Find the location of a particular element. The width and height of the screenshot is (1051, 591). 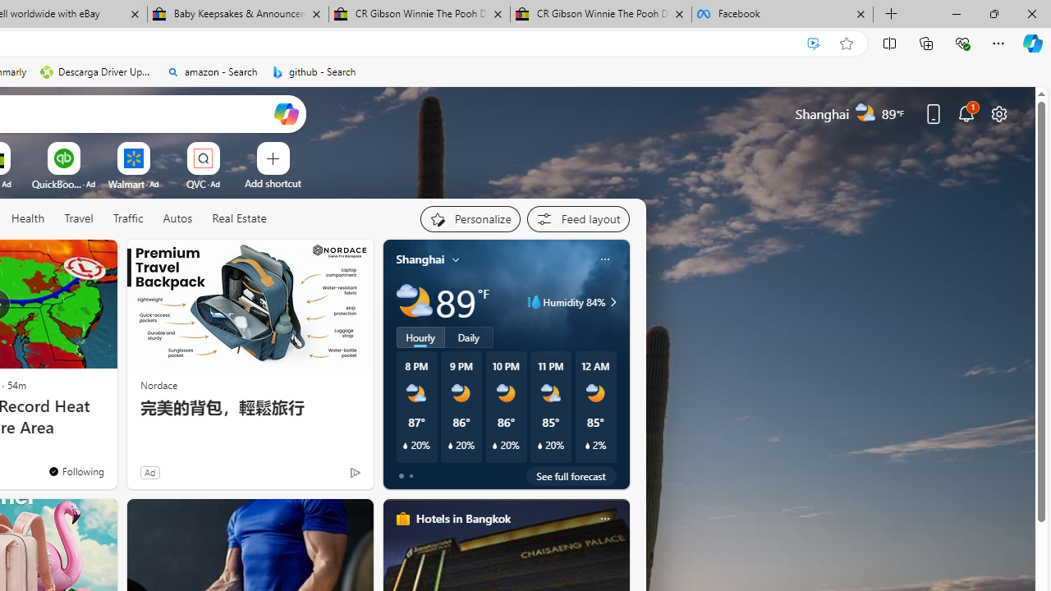

Humidity 84% is located at coordinates (611, 302).